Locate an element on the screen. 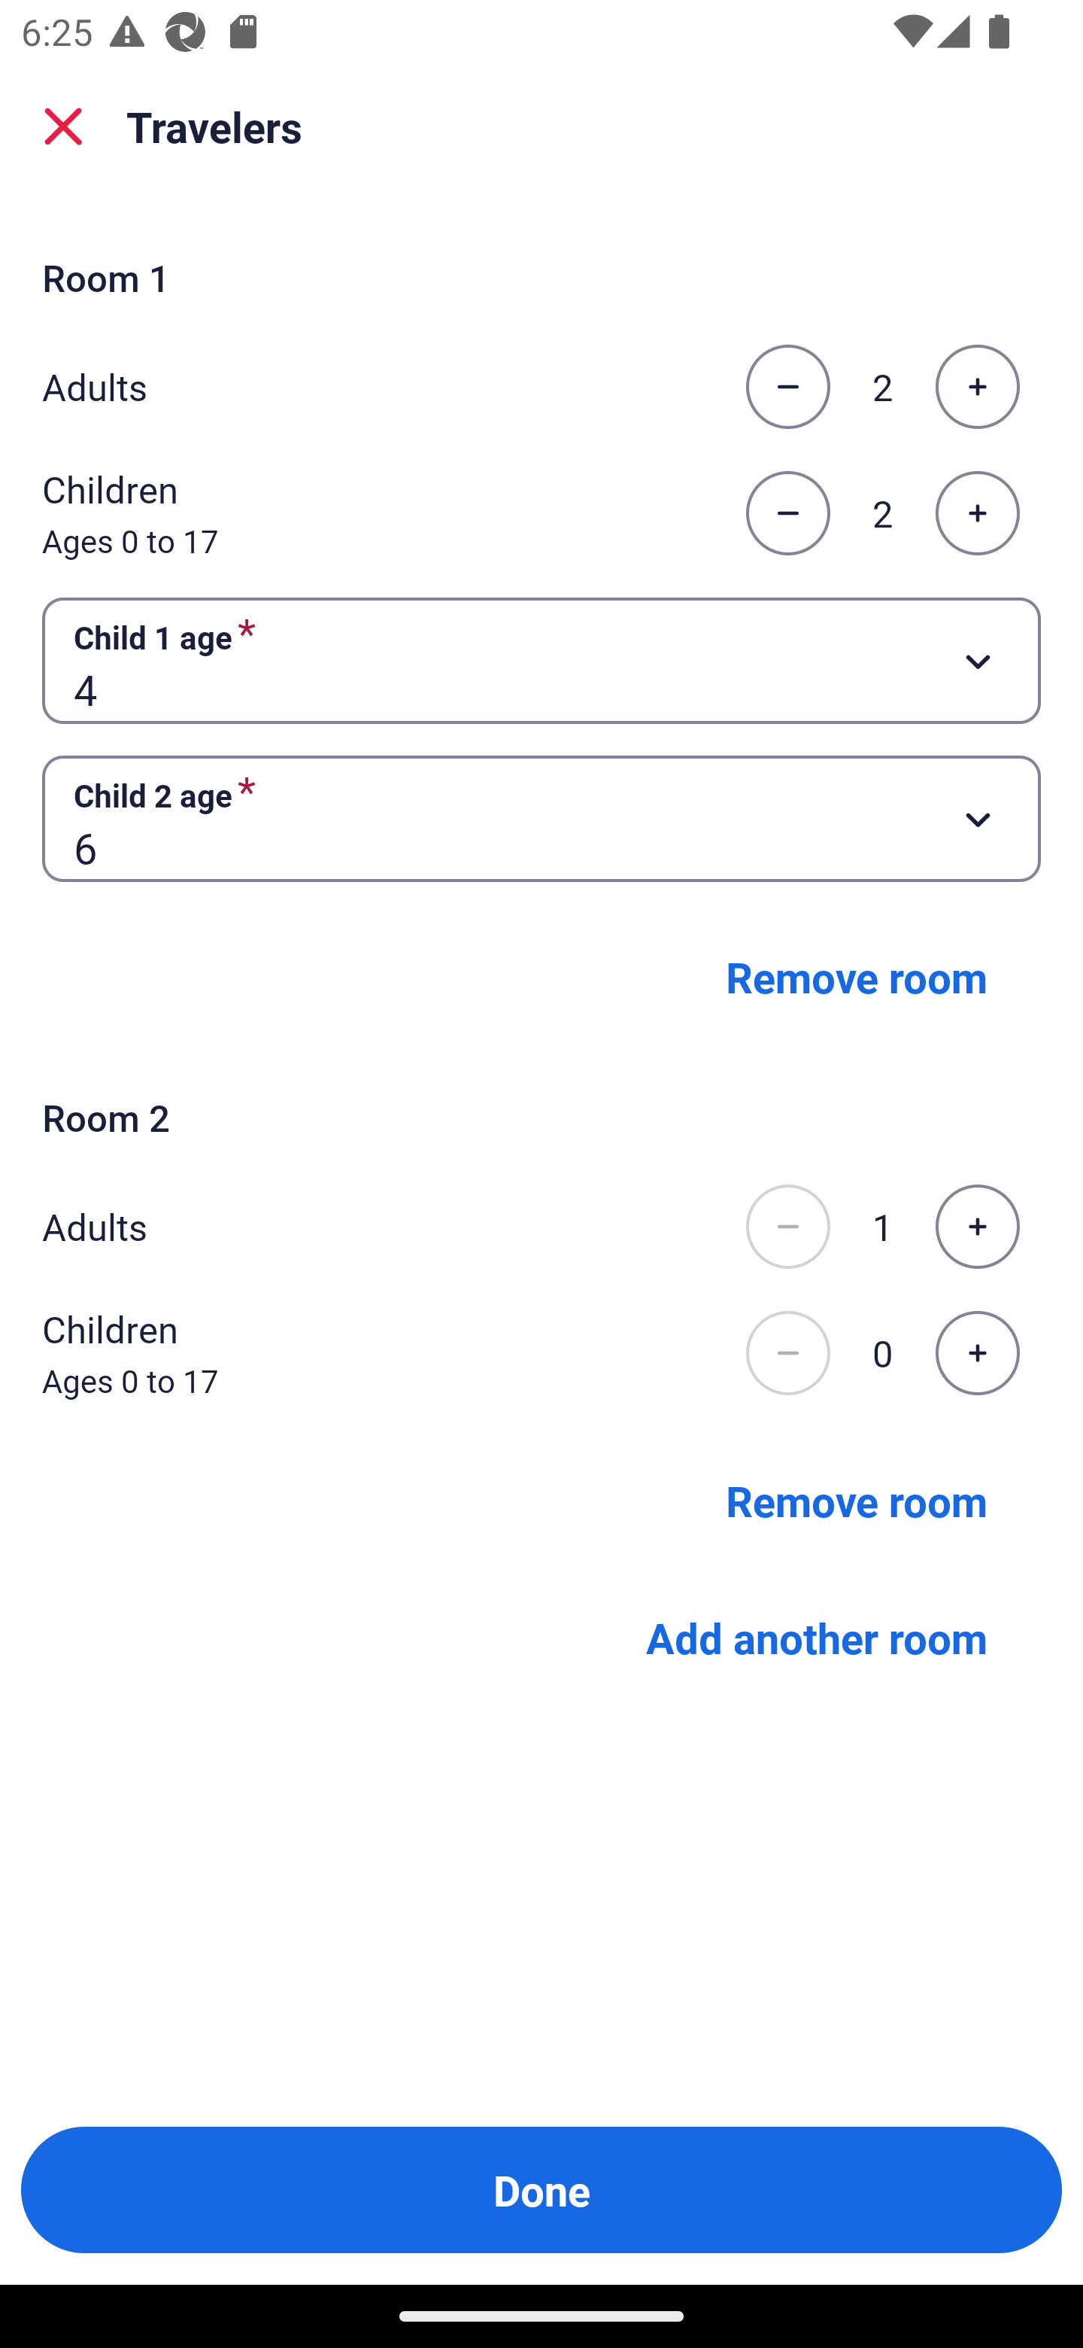  Decrease the number of adults is located at coordinates (787, 1227).